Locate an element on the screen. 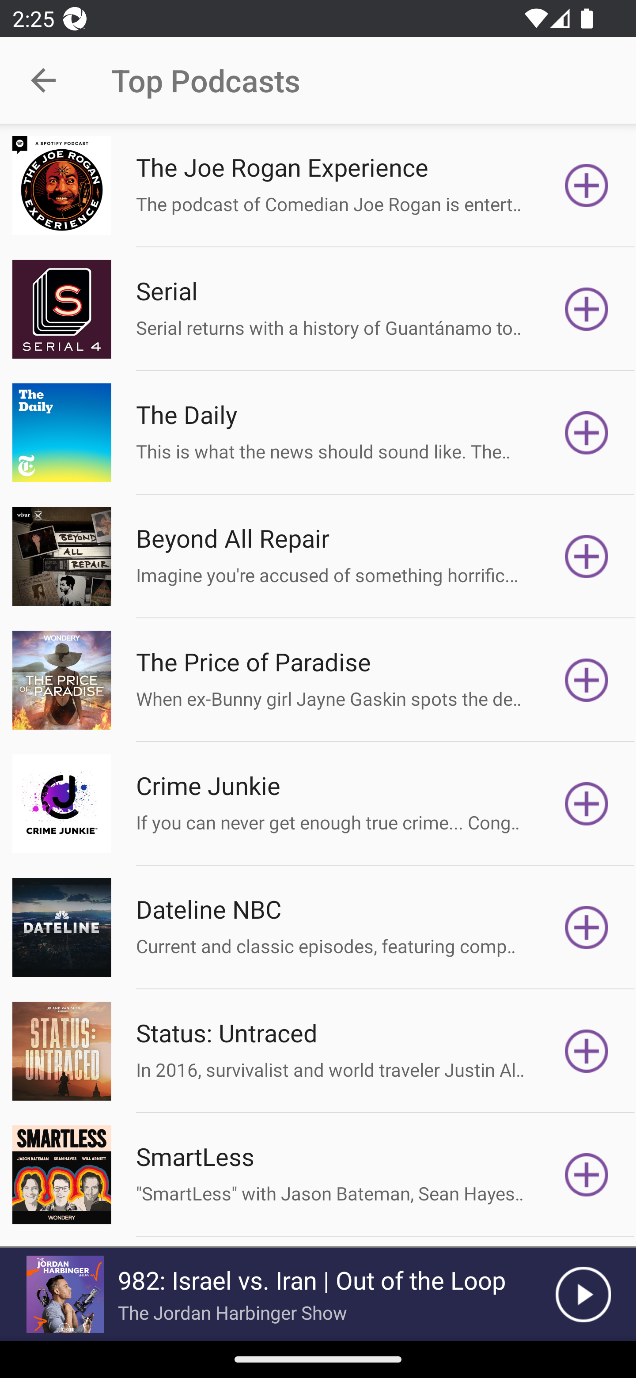 This screenshot has width=636, height=1378. Subscribe is located at coordinates (587, 185).